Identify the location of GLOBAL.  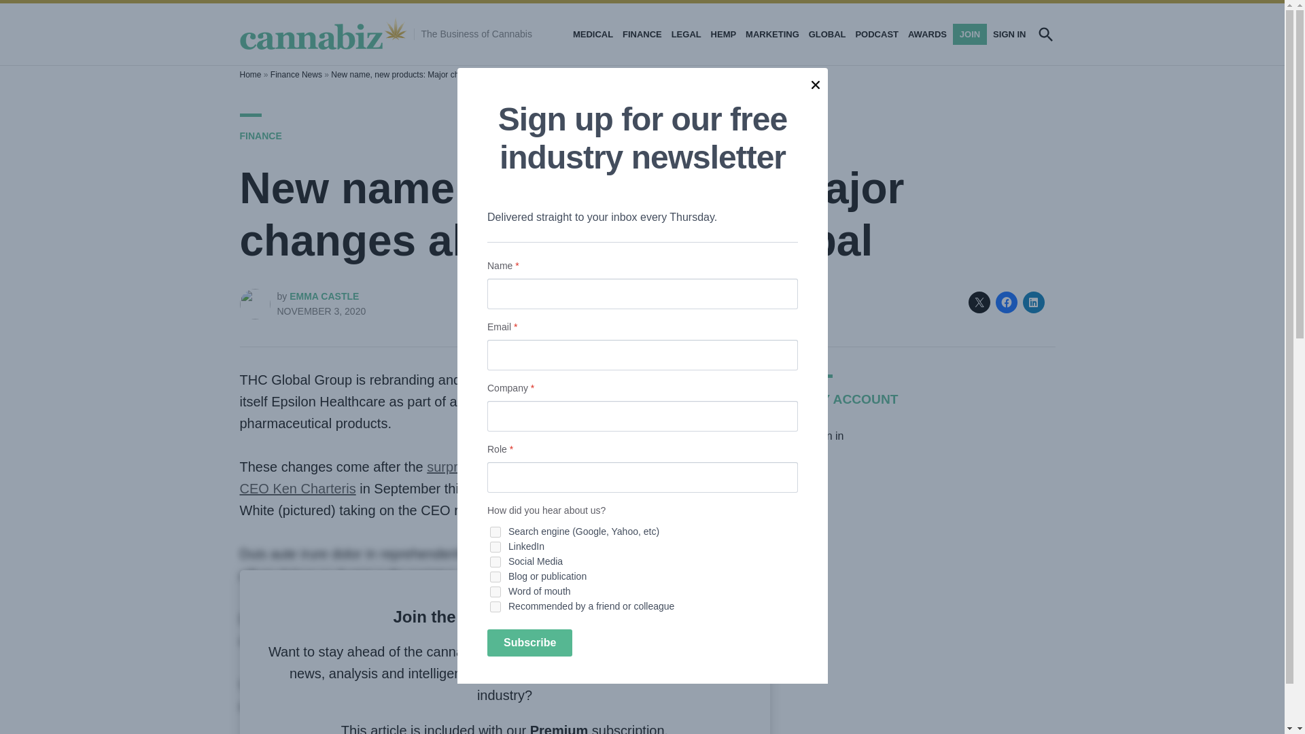
(826, 34).